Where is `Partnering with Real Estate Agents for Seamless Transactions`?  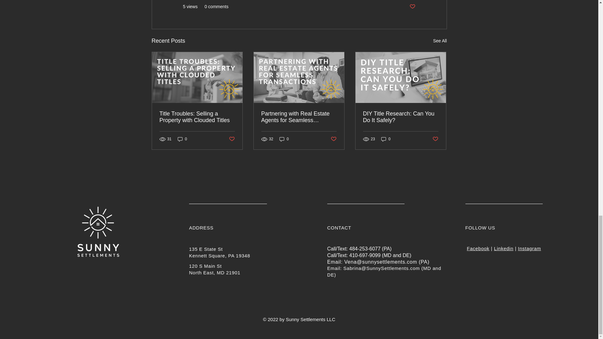 Partnering with Real Estate Agents for Seamless Transactions is located at coordinates (299, 117).